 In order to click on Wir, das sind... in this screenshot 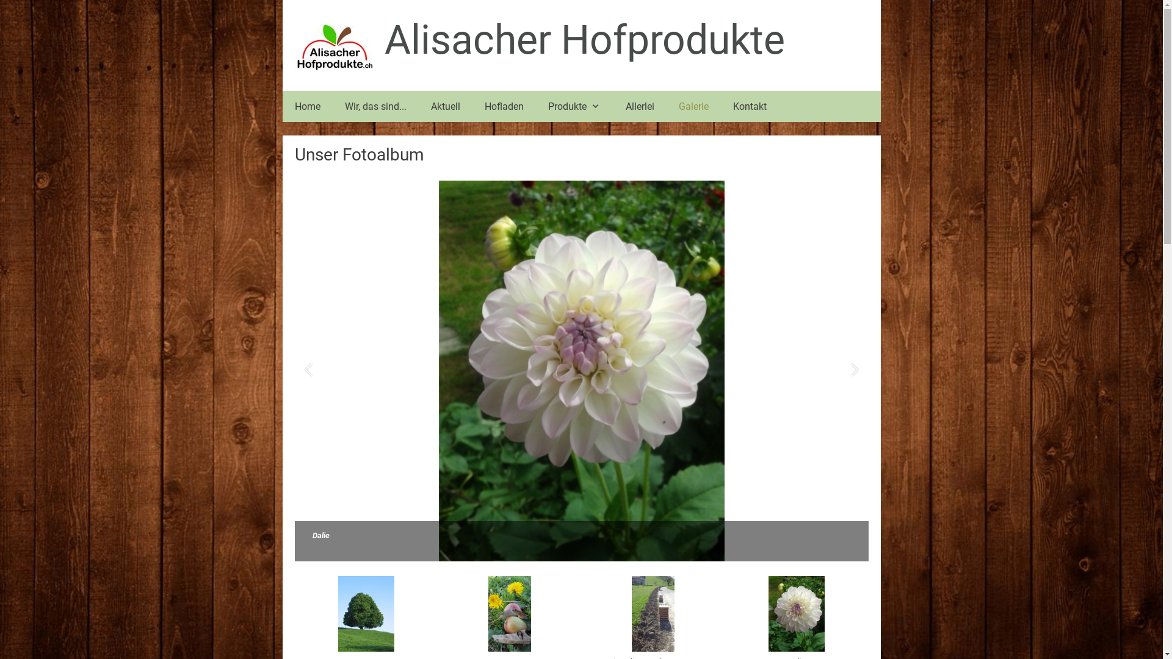, I will do `click(375, 106)`.